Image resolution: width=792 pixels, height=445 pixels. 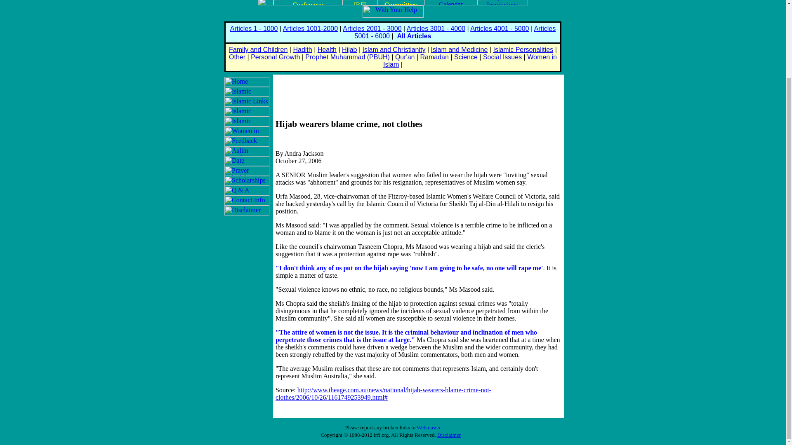 What do you see at coordinates (327, 49) in the screenshot?
I see `Health` at bounding box center [327, 49].